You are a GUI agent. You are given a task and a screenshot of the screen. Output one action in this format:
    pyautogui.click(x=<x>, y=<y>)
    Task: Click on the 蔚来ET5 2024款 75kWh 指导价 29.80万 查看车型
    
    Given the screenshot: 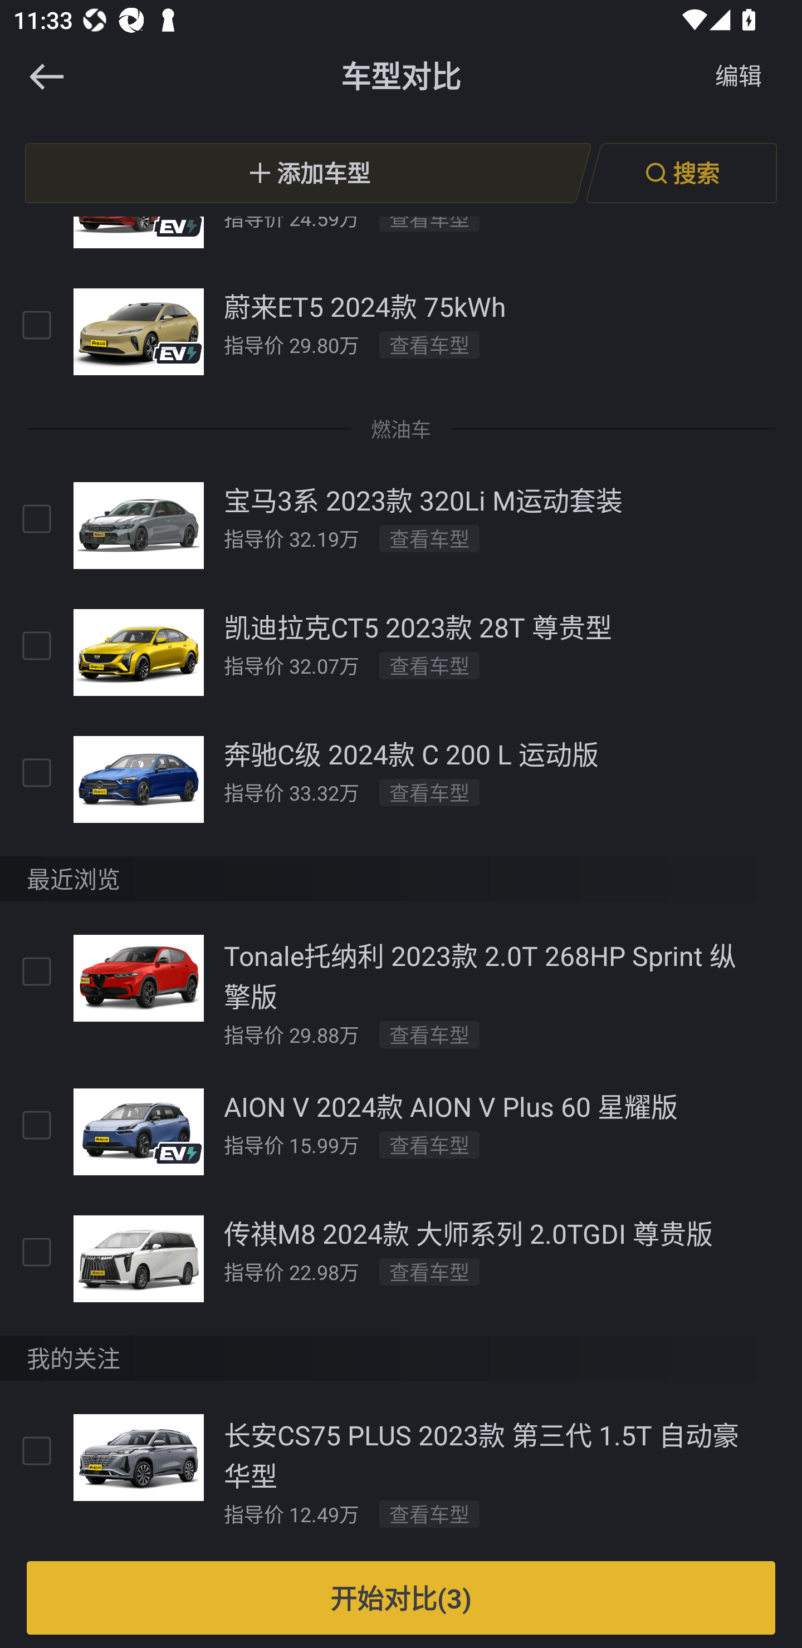 What is the action you would take?
    pyautogui.click(x=401, y=332)
    